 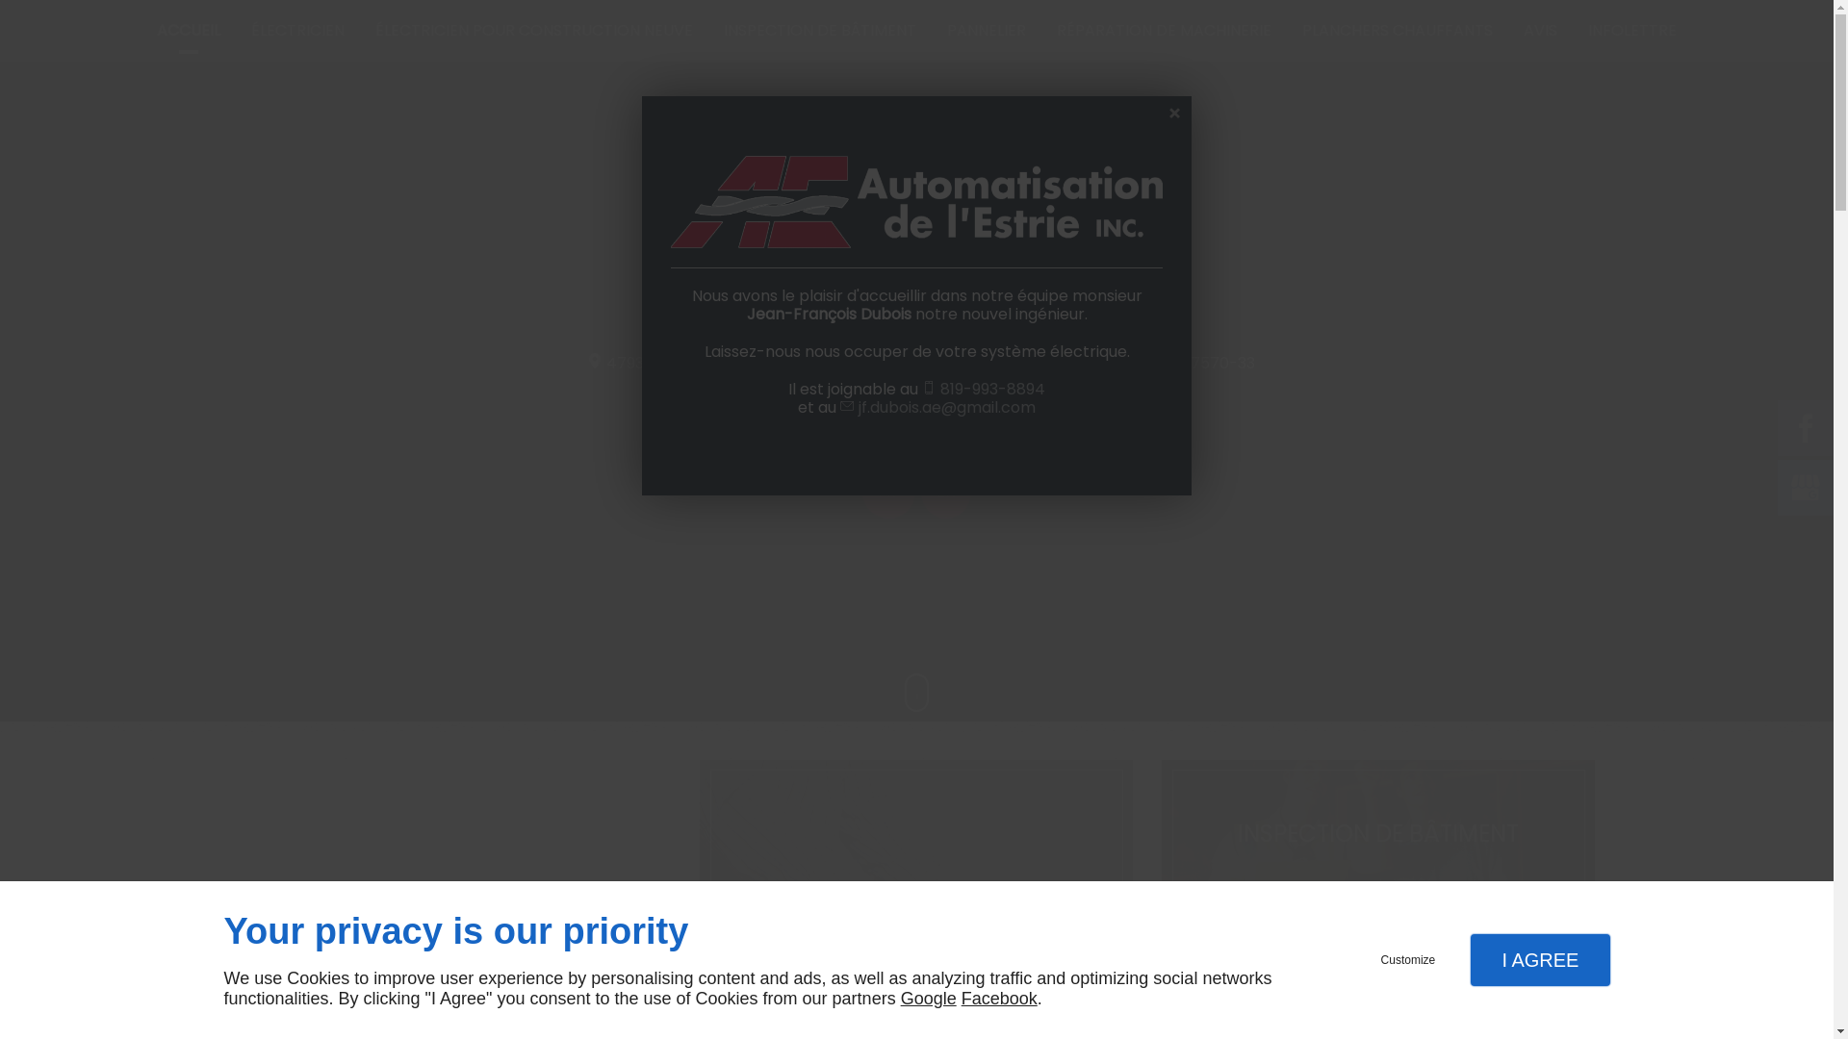 What do you see at coordinates (929, 999) in the screenshot?
I see `Google` at bounding box center [929, 999].